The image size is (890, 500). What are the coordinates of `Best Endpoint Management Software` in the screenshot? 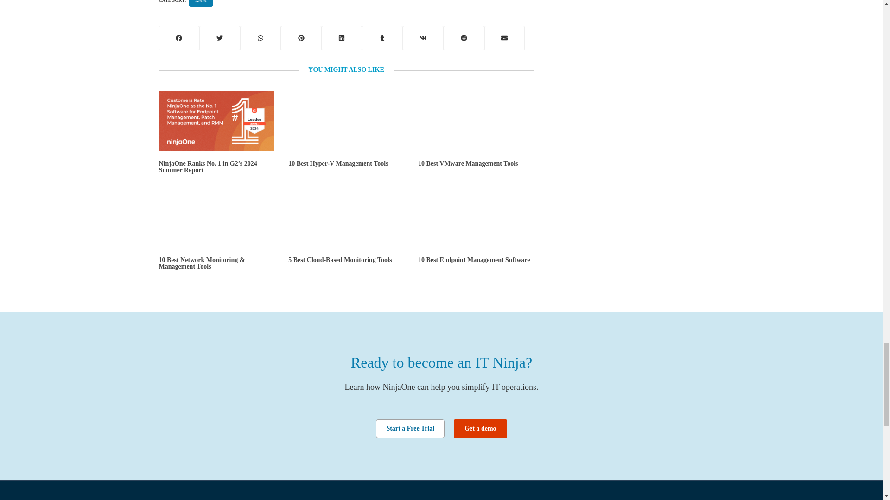 It's located at (476, 218).